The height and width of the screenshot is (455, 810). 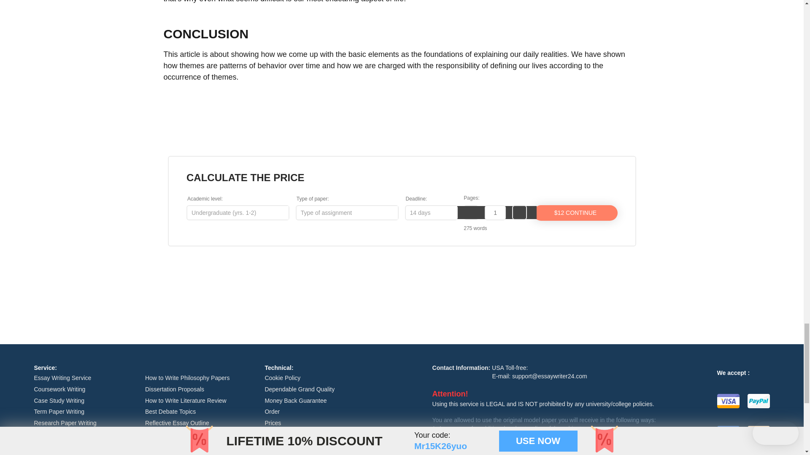 I want to click on Reflective Essay Outline, so click(x=177, y=423).